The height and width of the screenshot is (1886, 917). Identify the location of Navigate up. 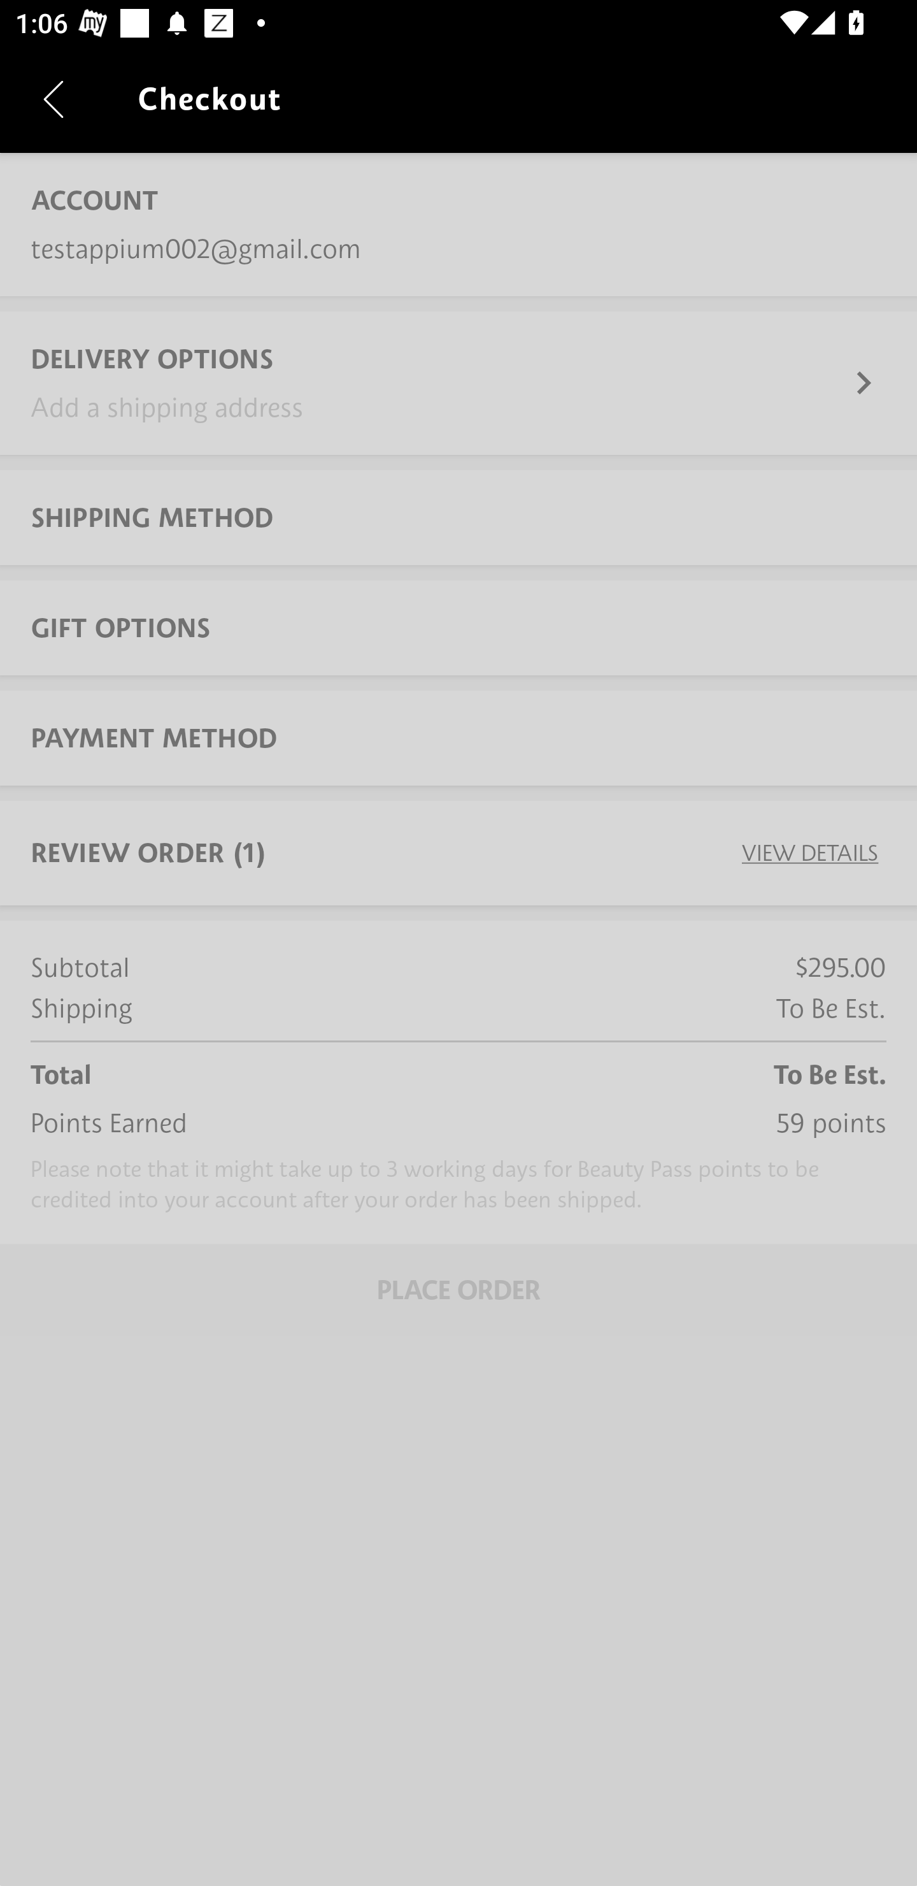
(53, 99).